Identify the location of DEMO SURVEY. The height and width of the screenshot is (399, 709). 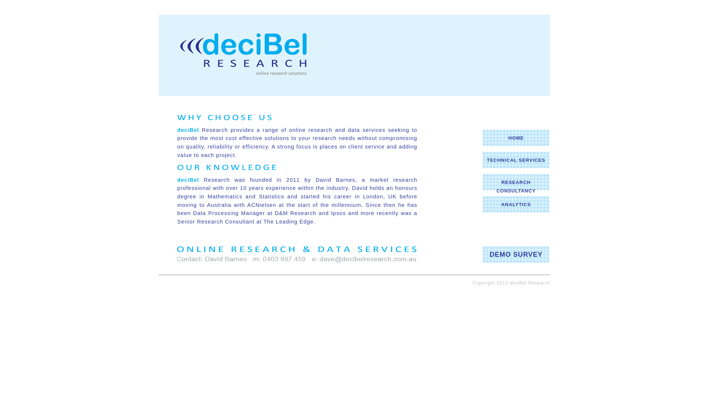
(516, 255).